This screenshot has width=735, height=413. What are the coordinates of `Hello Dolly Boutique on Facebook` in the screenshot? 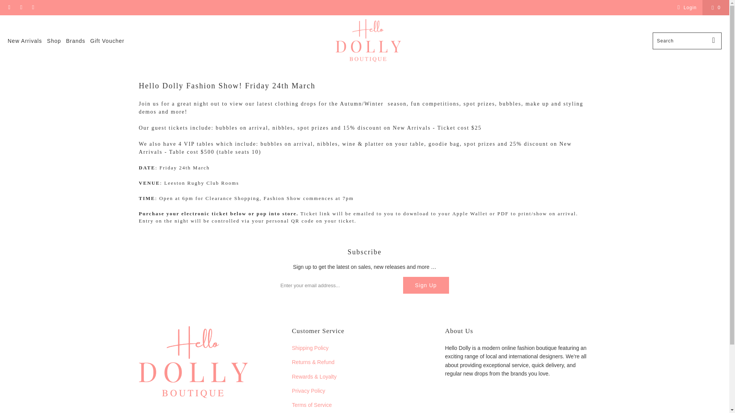 It's located at (9, 8).